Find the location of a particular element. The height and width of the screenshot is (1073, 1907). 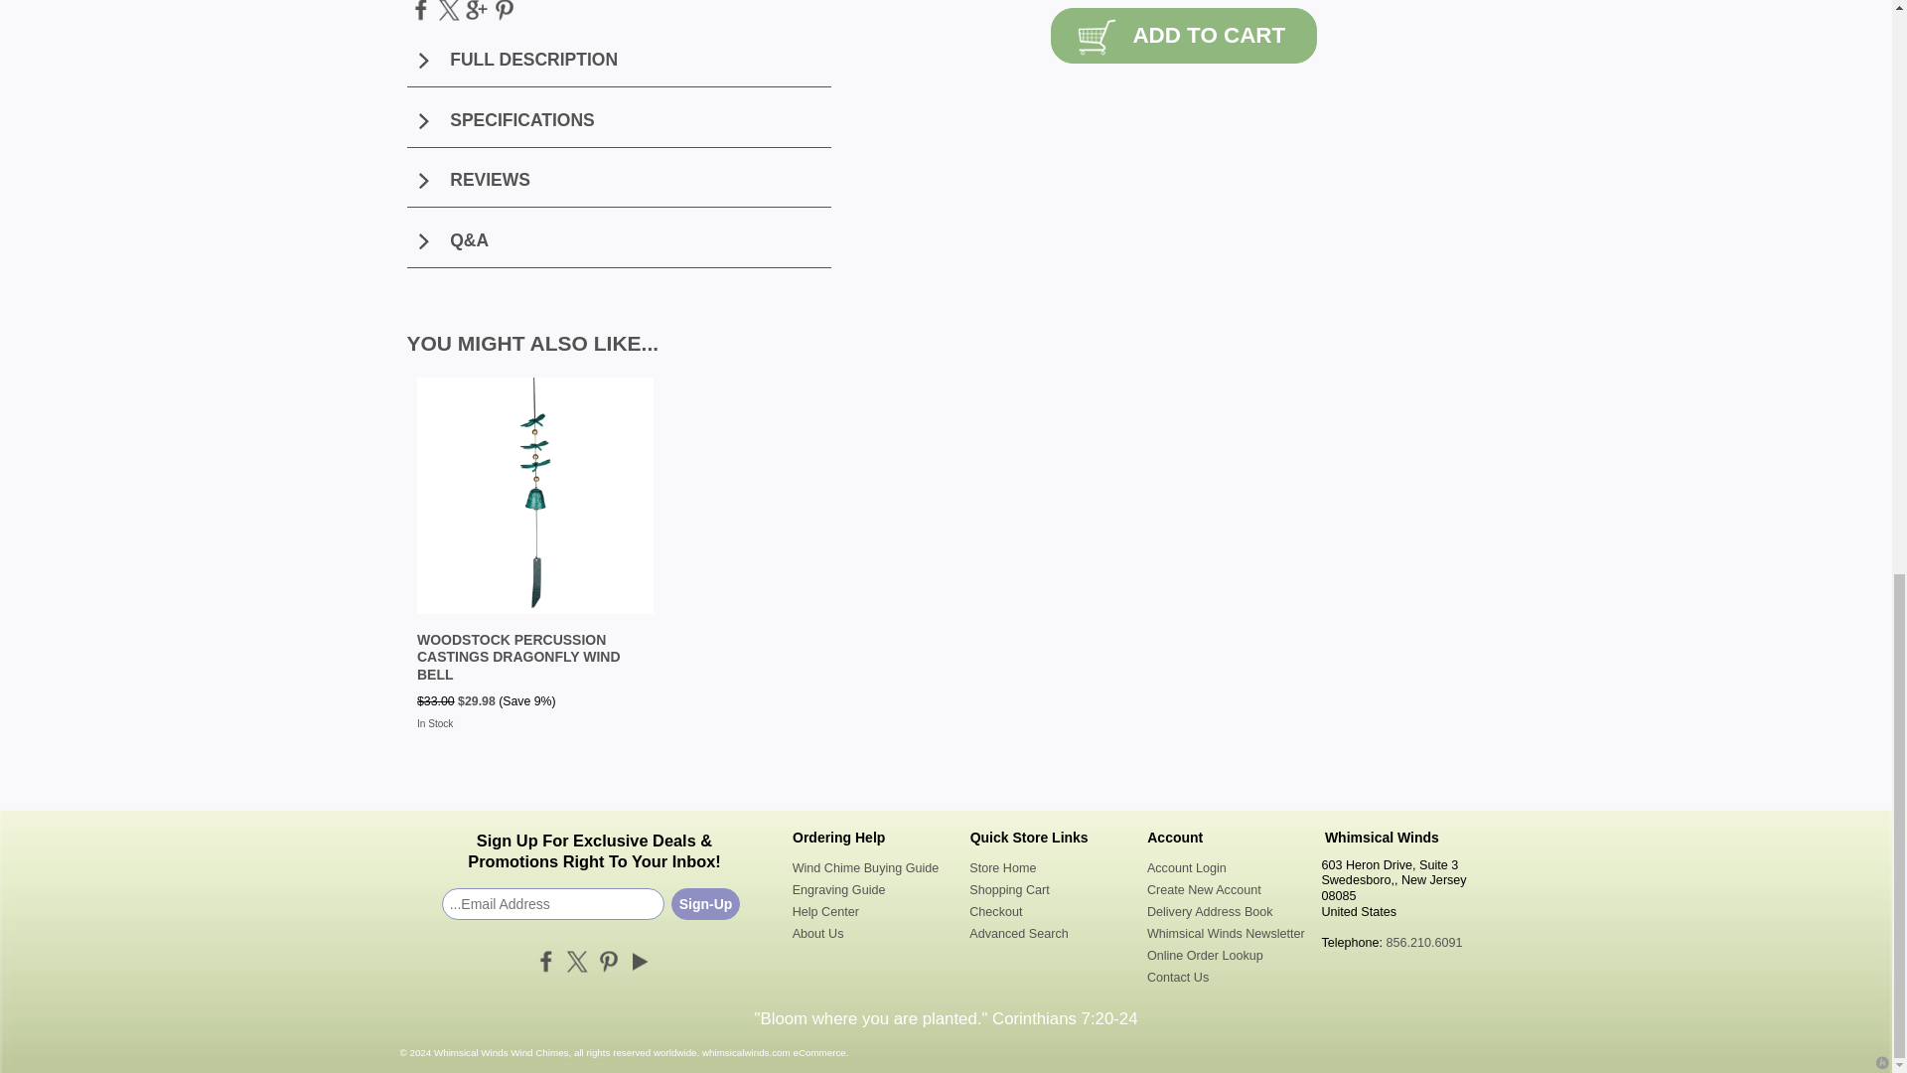

WOODSTOCK PERCUSSION CASTINGS DRAGONFLY WIND BELL is located at coordinates (518, 657).